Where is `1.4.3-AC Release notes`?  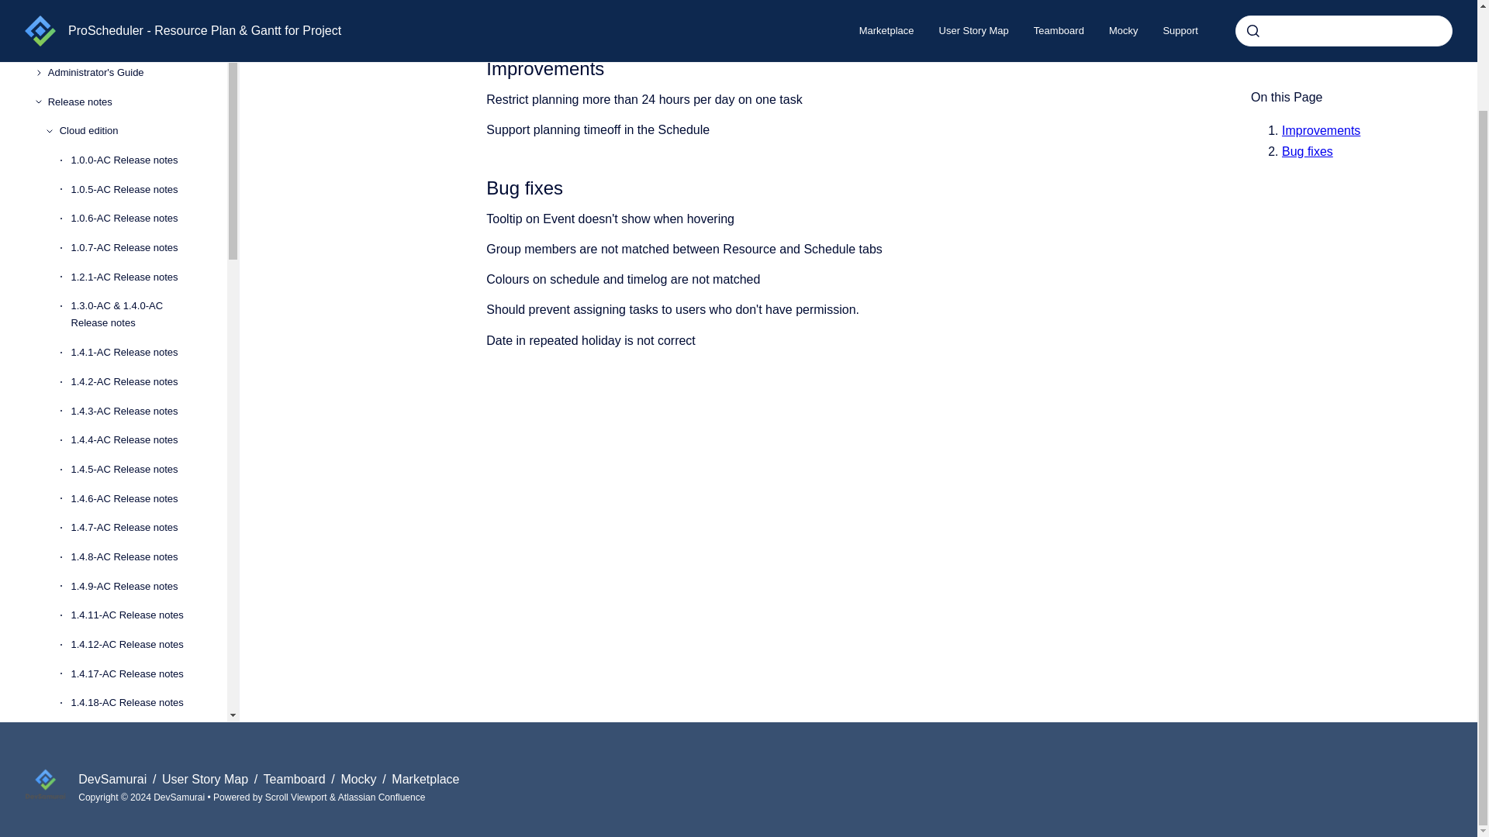 1.4.3-AC Release notes is located at coordinates (136, 411).